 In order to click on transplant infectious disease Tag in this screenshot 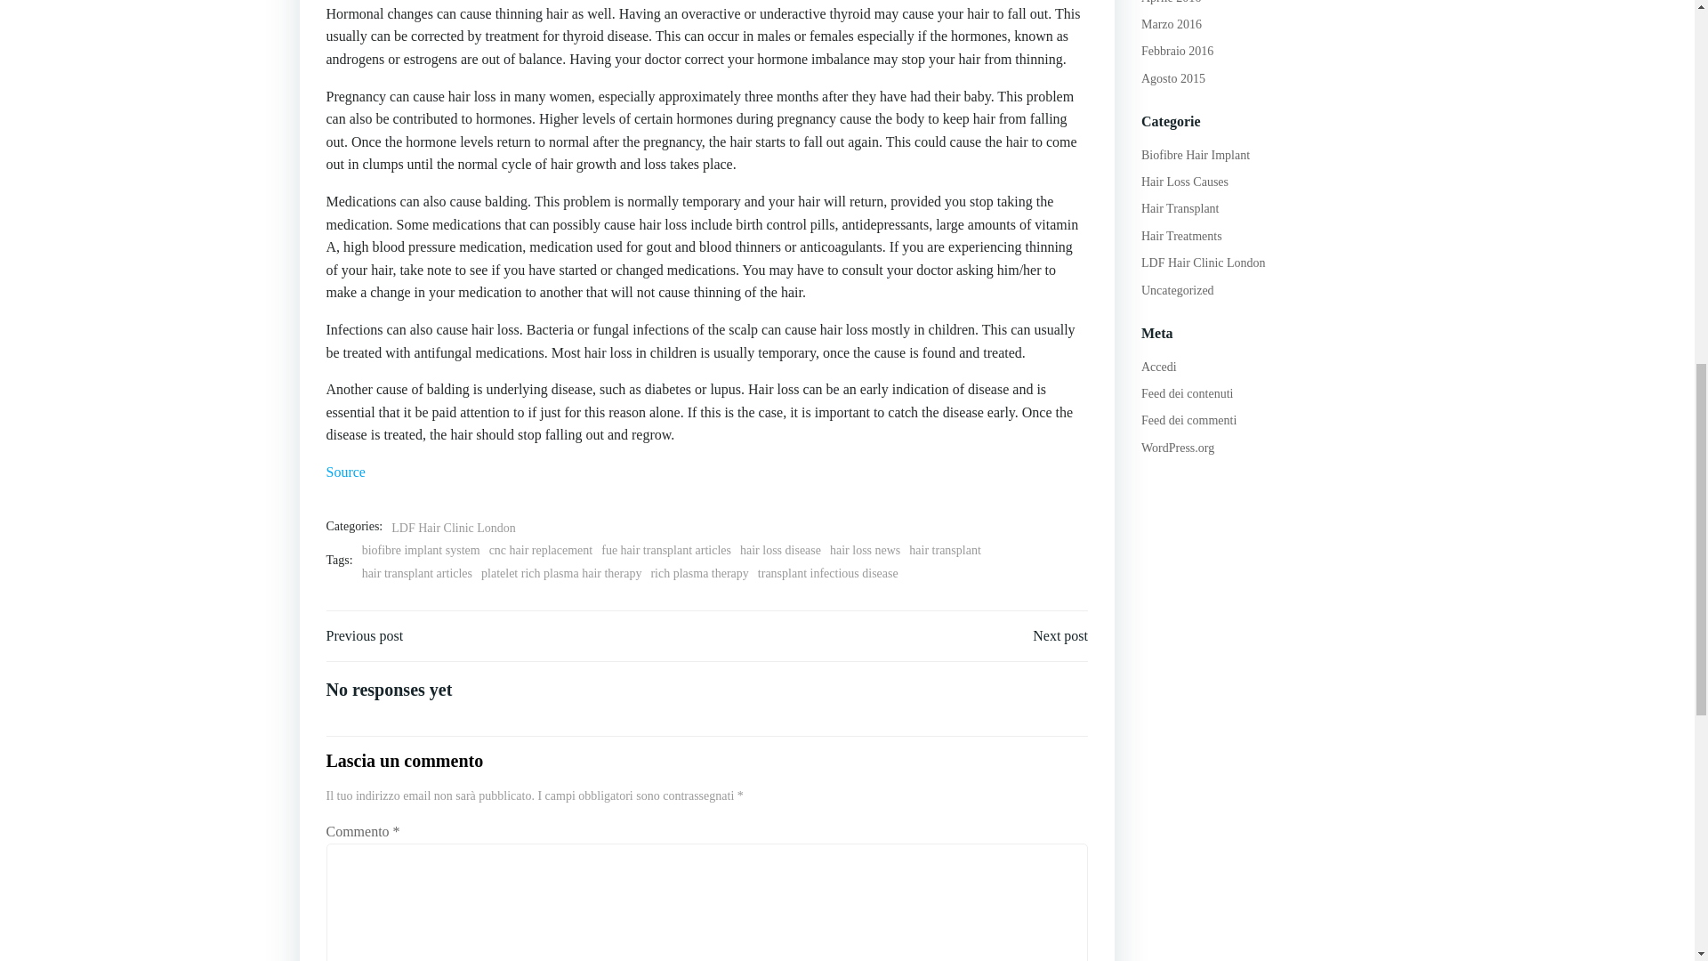, I will do `click(827, 573)`.